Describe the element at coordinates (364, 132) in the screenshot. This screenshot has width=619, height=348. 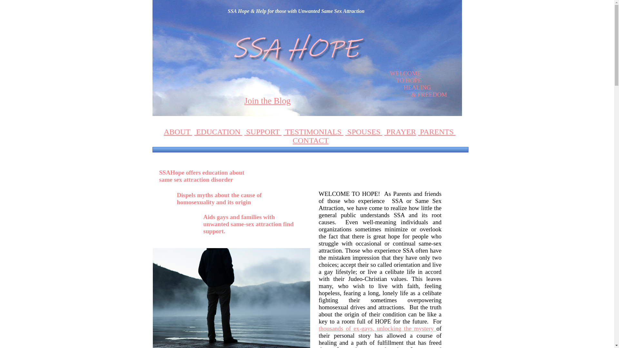
I see `SPOUSES` at that location.